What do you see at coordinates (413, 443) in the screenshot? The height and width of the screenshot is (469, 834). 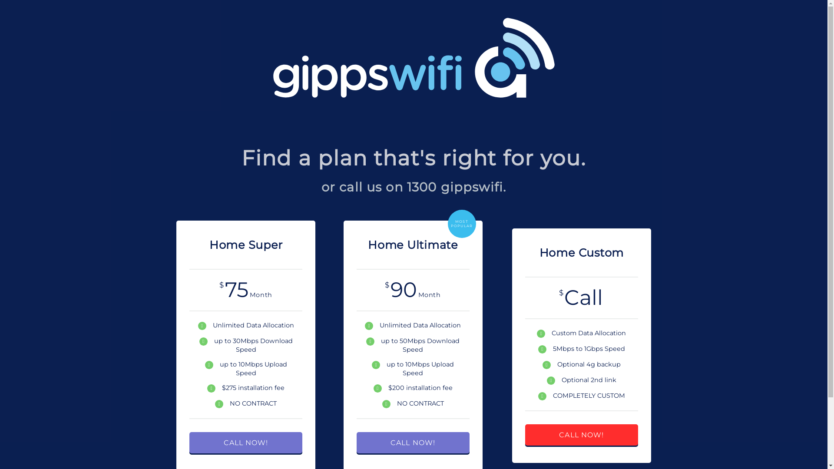 I see `CALL NOW!` at bounding box center [413, 443].